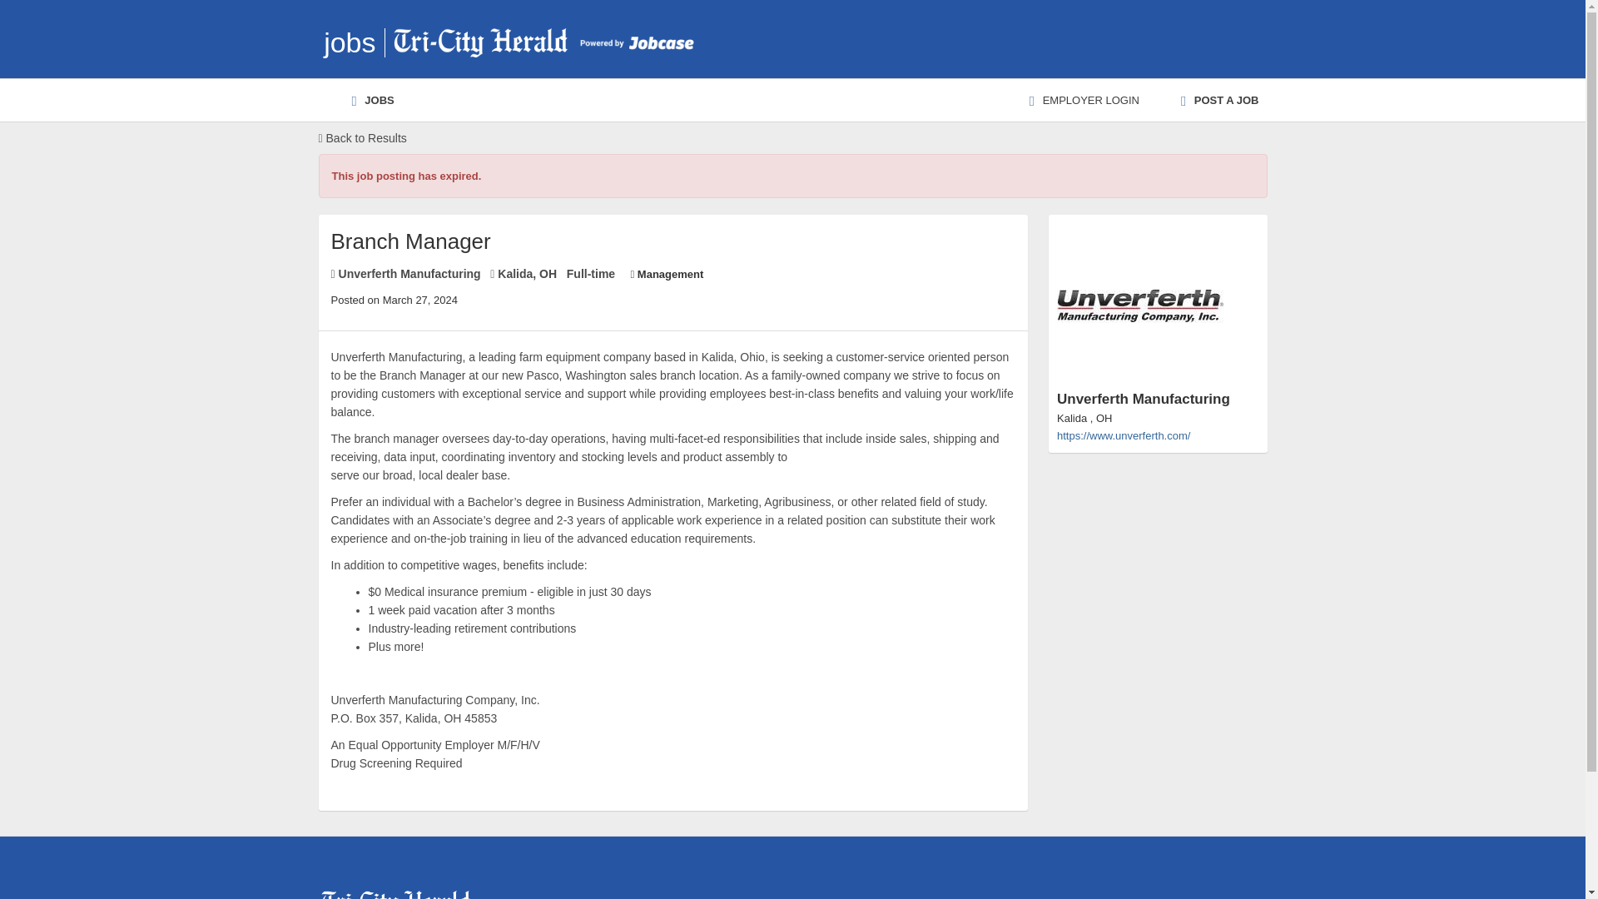 Image resolution: width=1598 pixels, height=899 pixels. I want to click on JOBS, so click(373, 100).